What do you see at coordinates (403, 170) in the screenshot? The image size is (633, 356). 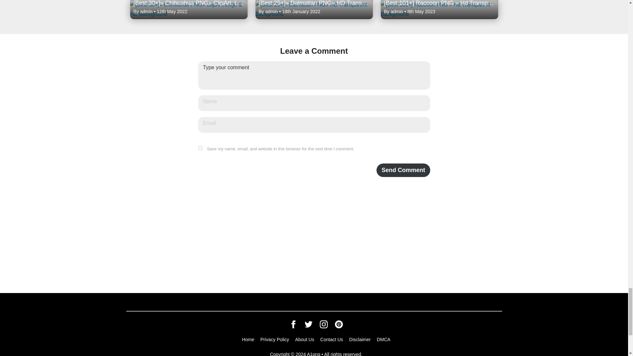 I see `Send Comment` at bounding box center [403, 170].